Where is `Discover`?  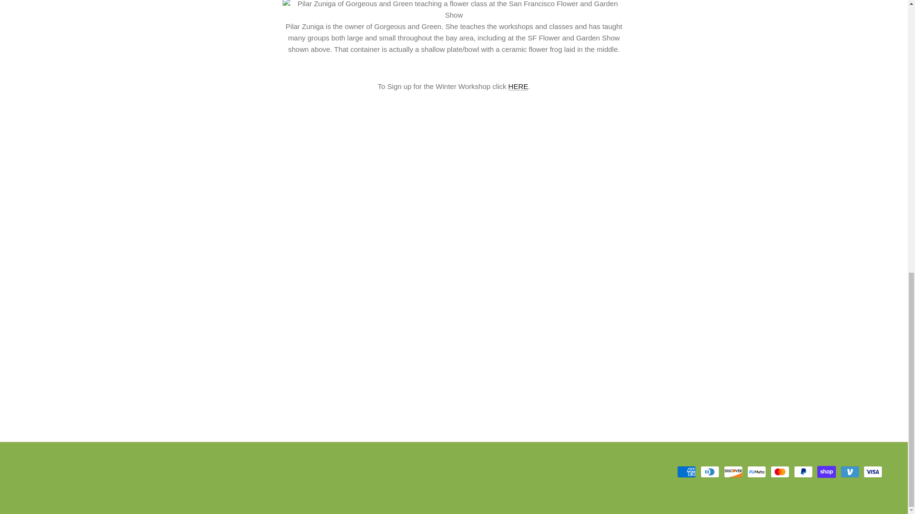
Discover is located at coordinates (733, 472).